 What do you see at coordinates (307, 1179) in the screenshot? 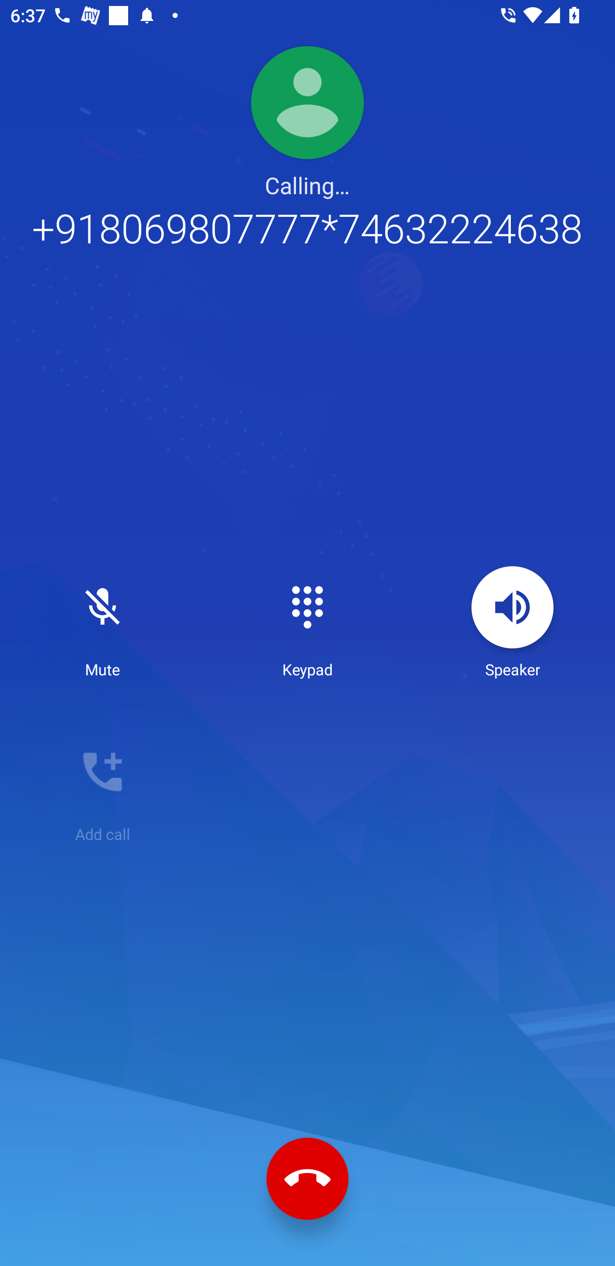
I see `End call` at bounding box center [307, 1179].